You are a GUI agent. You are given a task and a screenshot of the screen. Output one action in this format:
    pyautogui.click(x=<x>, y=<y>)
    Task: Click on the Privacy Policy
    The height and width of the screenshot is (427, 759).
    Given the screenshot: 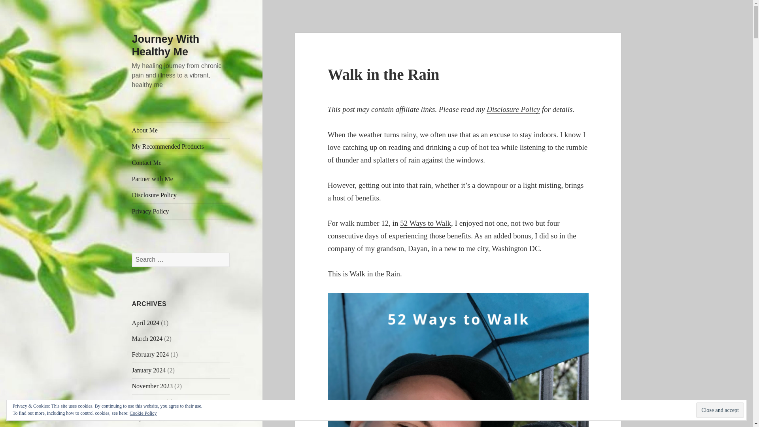 What is the action you would take?
    pyautogui.click(x=181, y=212)
    